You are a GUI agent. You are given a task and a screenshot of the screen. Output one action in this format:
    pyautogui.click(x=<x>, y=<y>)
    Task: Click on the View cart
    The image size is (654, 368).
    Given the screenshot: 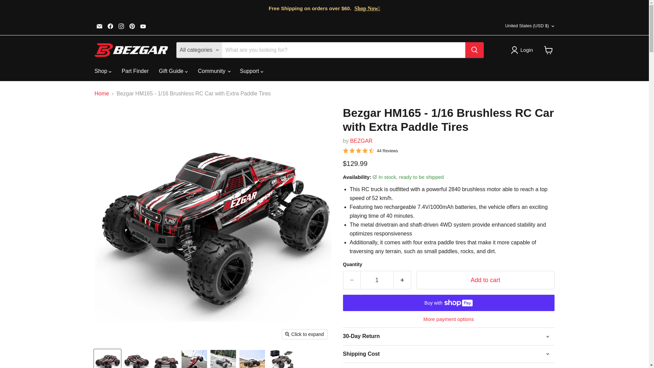 What is the action you would take?
    pyautogui.click(x=548, y=50)
    